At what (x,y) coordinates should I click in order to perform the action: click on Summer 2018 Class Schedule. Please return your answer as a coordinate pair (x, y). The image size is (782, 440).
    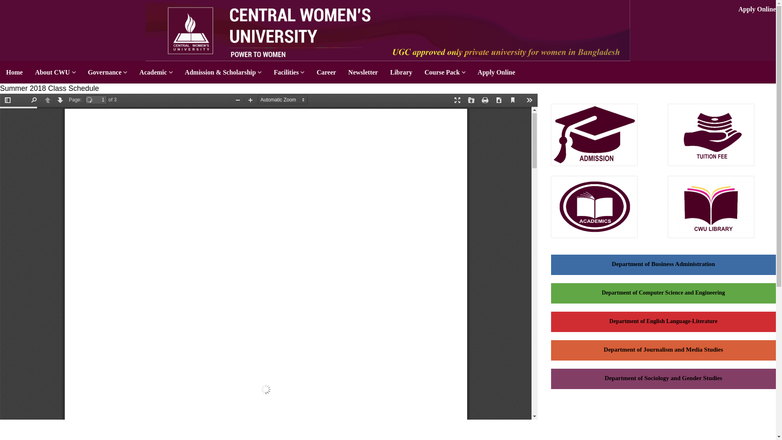
    Looking at the image, I should click on (50, 88).